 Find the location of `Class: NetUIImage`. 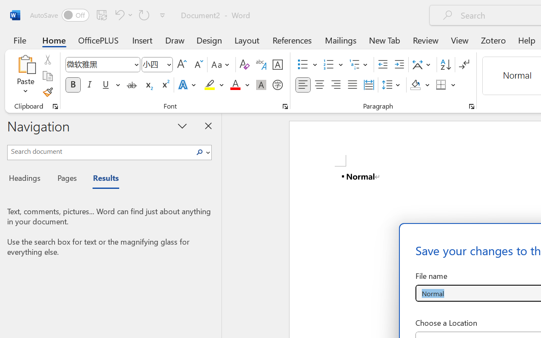

Class: NetUIImage is located at coordinates (199, 152).